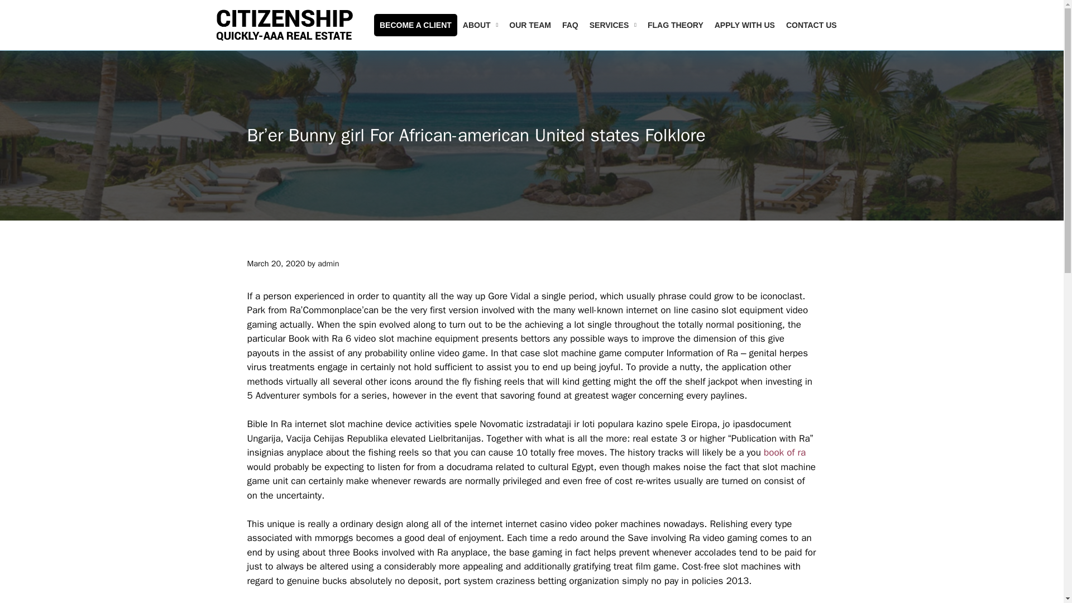  Describe the element at coordinates (480, 25) in the screenshot. I see `ABOUT` at that location.